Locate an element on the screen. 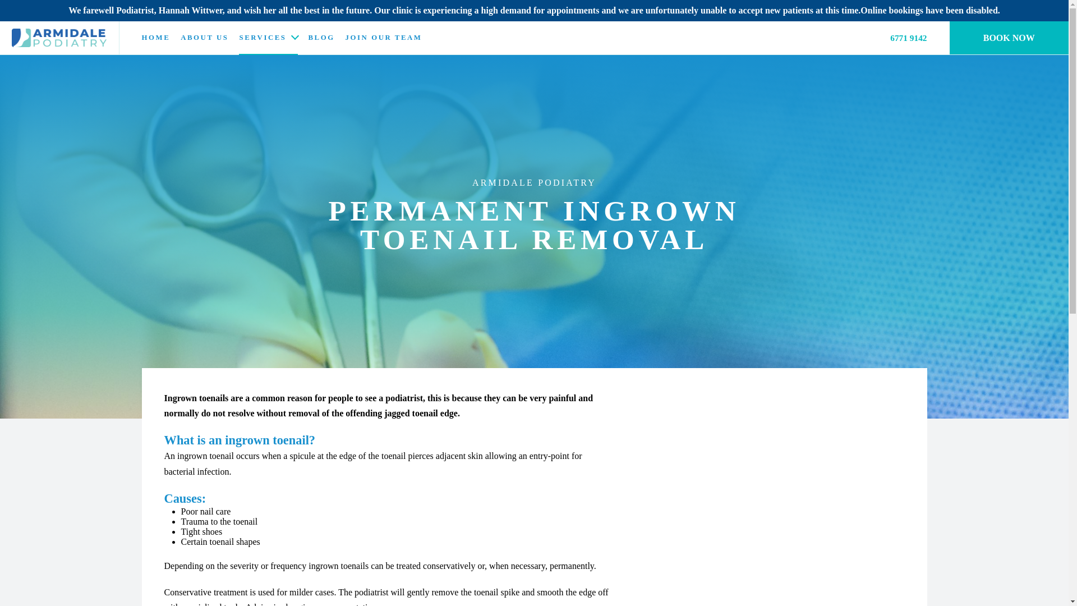  SHOCKWAVE THERAPY is located at coordinates (251, 58).